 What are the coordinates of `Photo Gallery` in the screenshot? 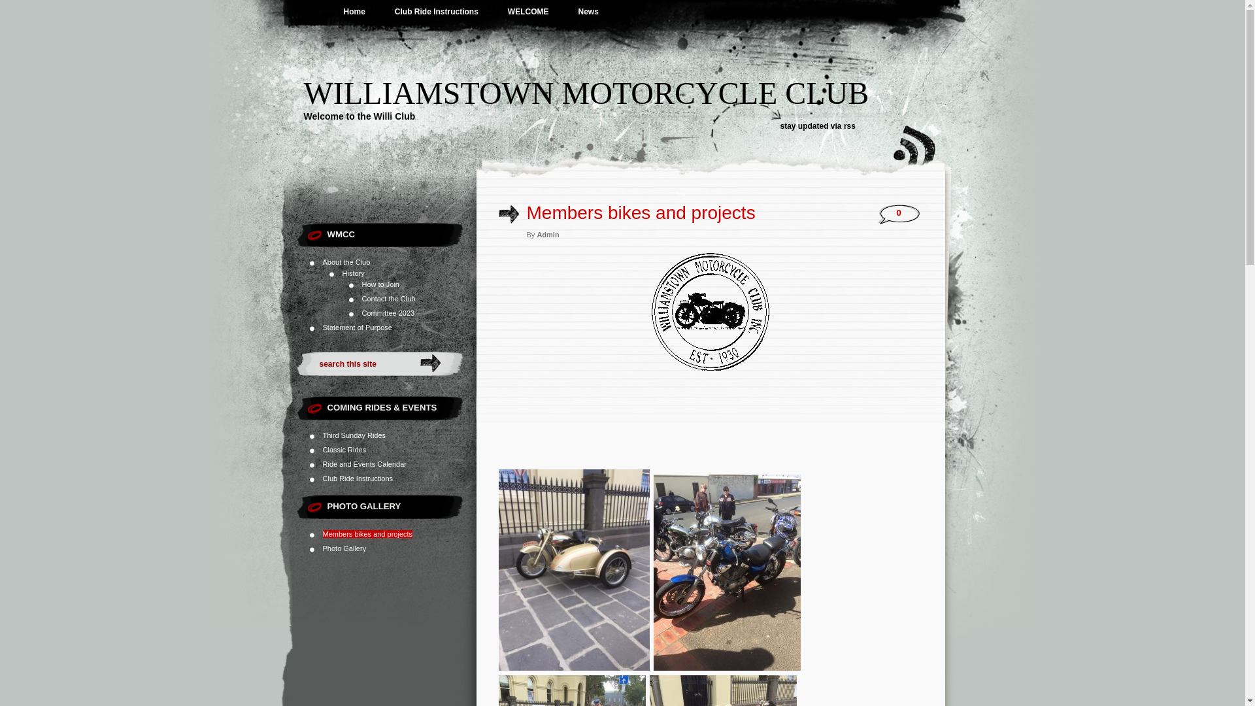 It's located at (344, 548).